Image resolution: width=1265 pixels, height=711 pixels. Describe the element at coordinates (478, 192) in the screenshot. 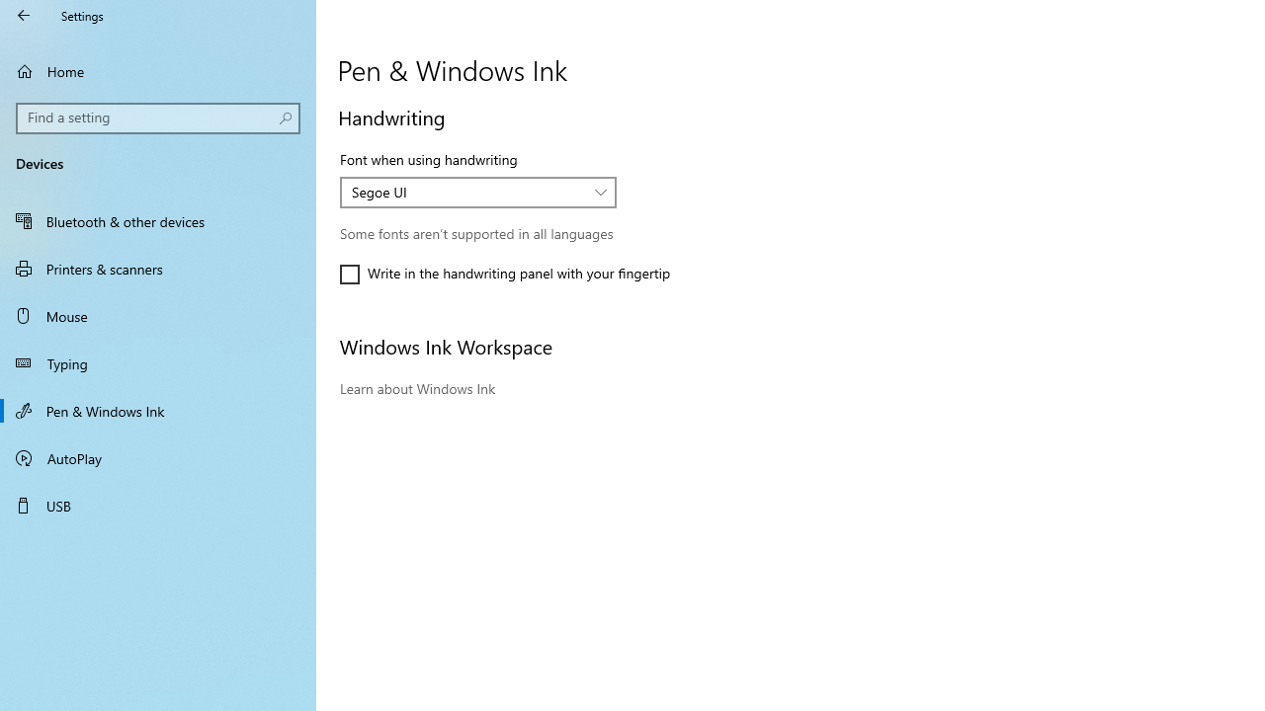

I see `Font when using handwriting` at that location.